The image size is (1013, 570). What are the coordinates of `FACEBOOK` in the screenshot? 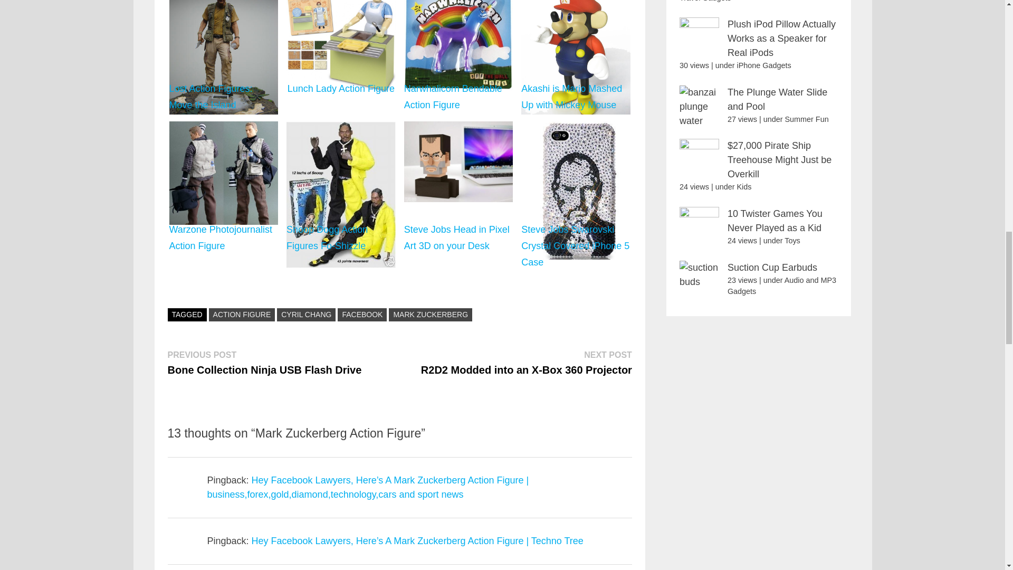 It's located at (362, 315).